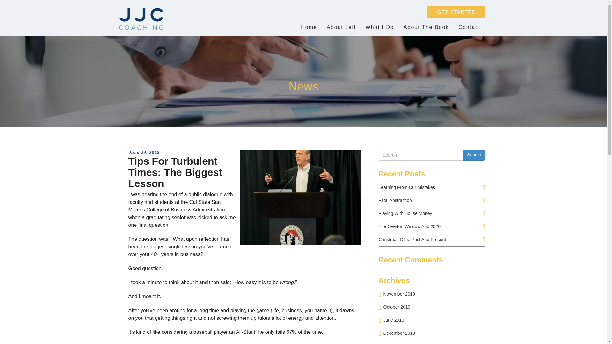  I want to click on December 2018, so click(399, 333).